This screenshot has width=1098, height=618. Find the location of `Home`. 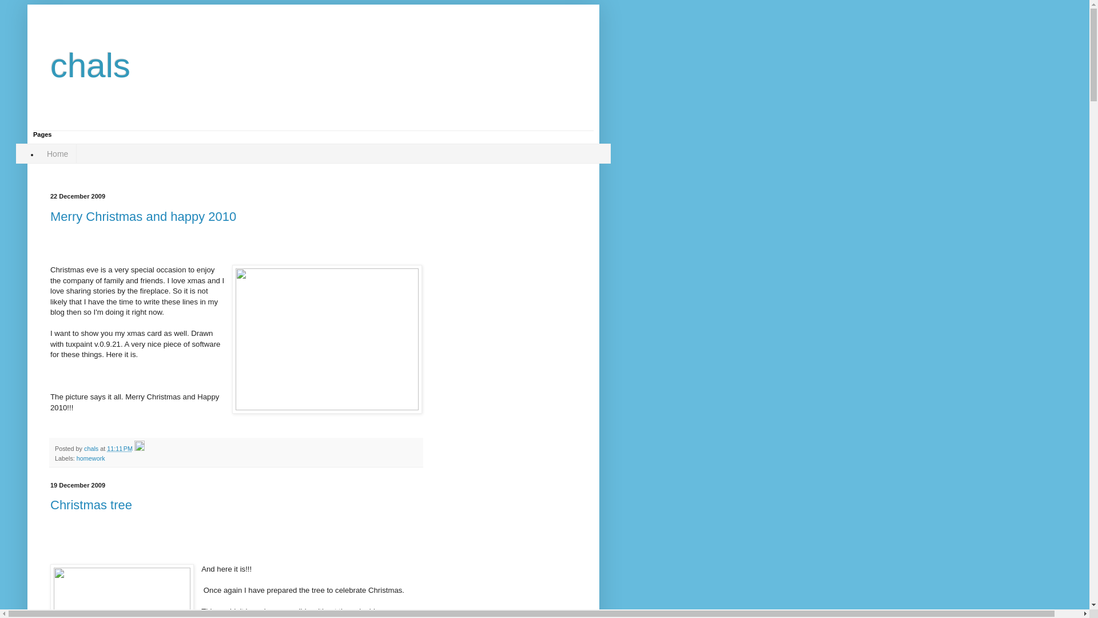

Home is located at coordinates (57, 153).